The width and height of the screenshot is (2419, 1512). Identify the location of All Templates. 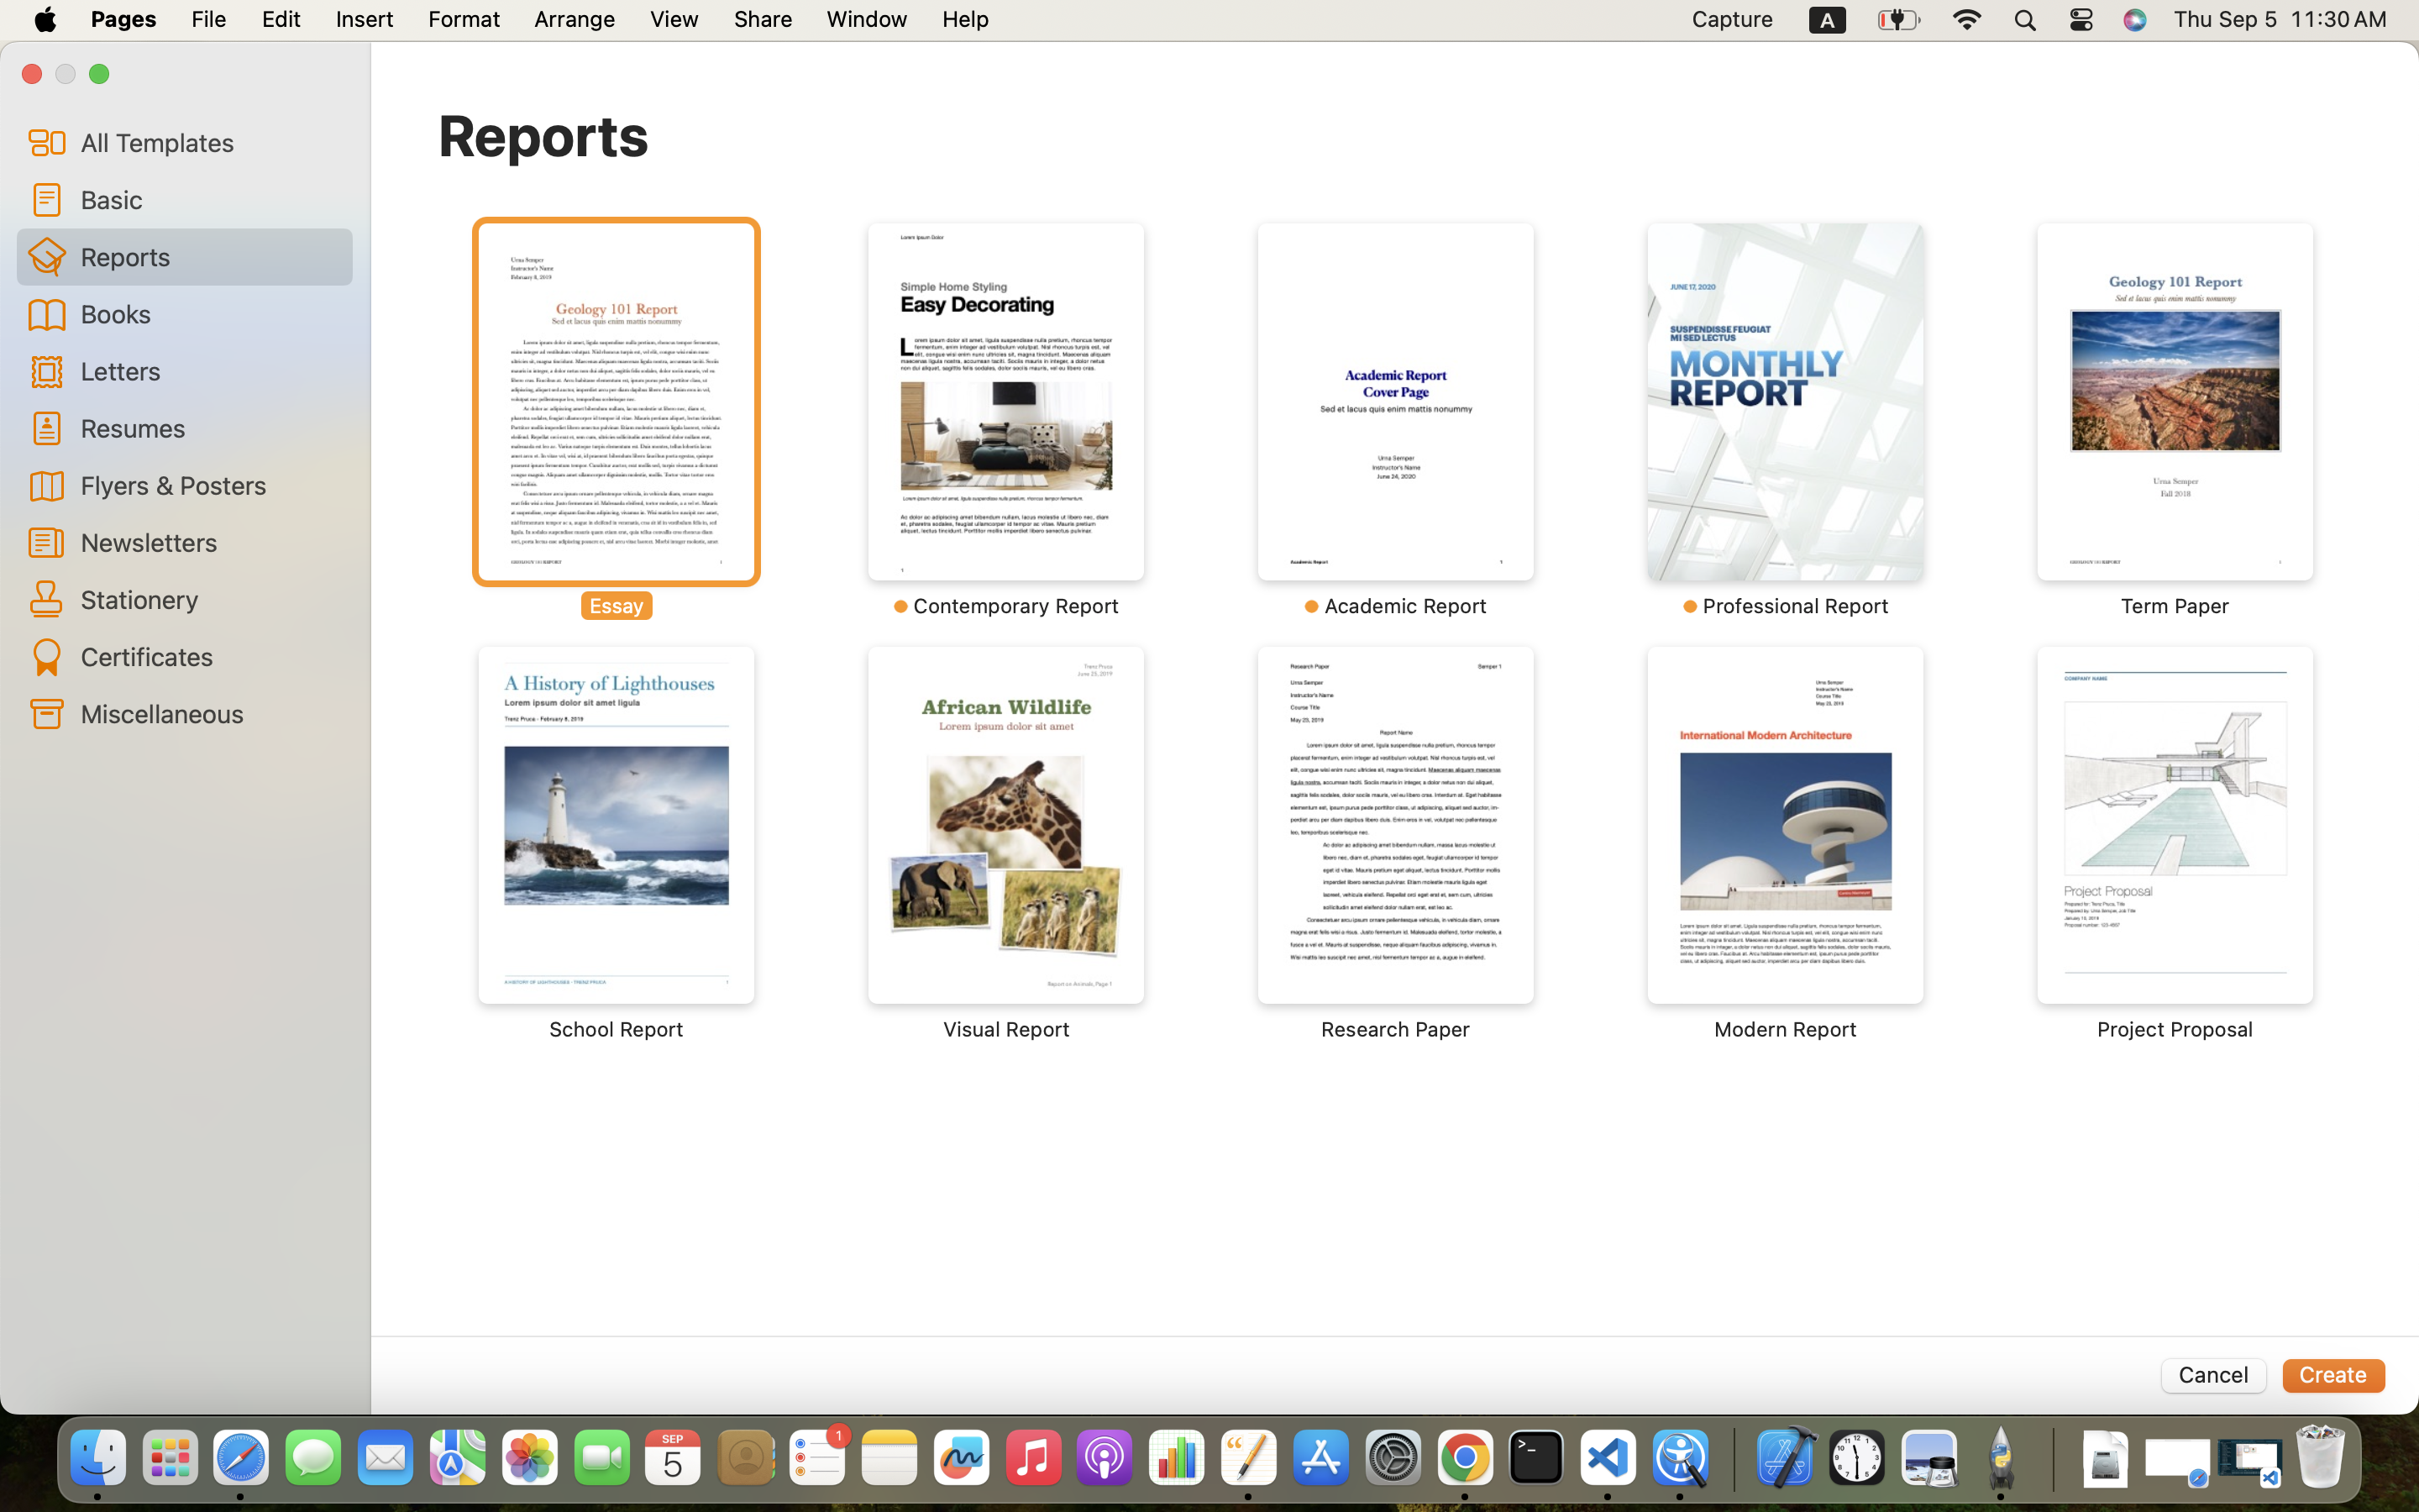
(210, 142).